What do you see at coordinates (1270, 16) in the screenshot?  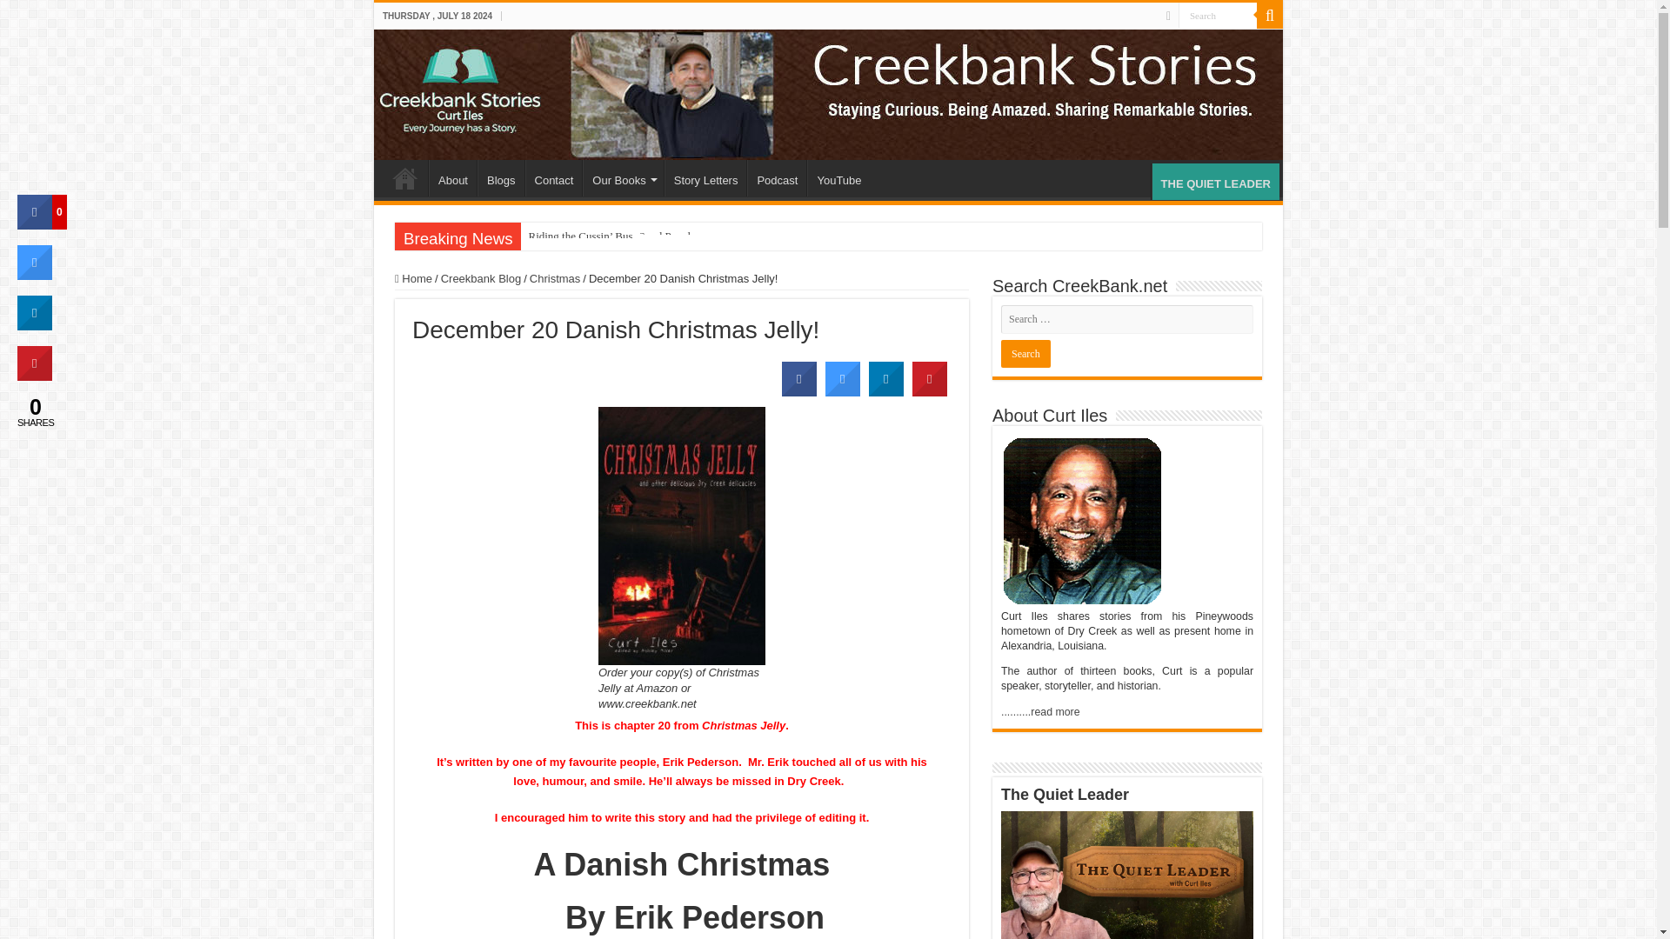 I see `Search` at bounding box center [1270, 16].